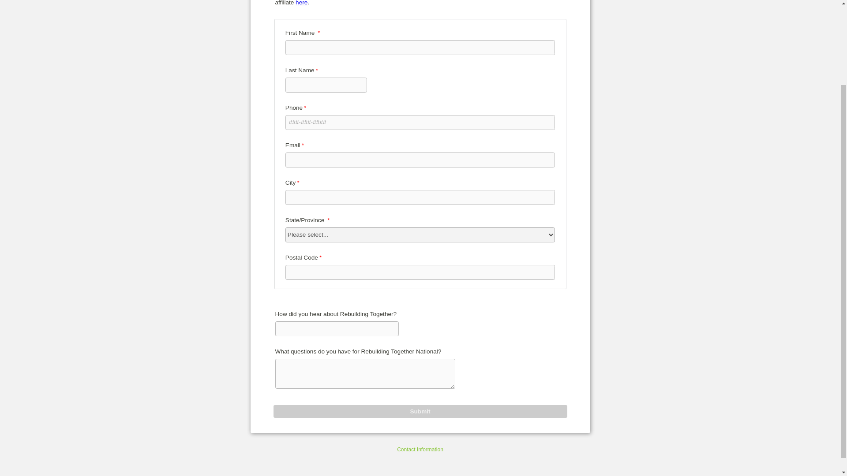 This screenshot has height=476, width=847. Describe the element at coordinates (420, 412) in the screenshot. I see `Submit` at that location.